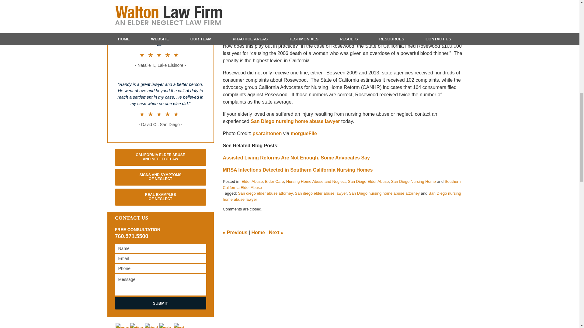 This screenshot has width=584, height=328. I want to click on morgueFile, so click(304, 133).